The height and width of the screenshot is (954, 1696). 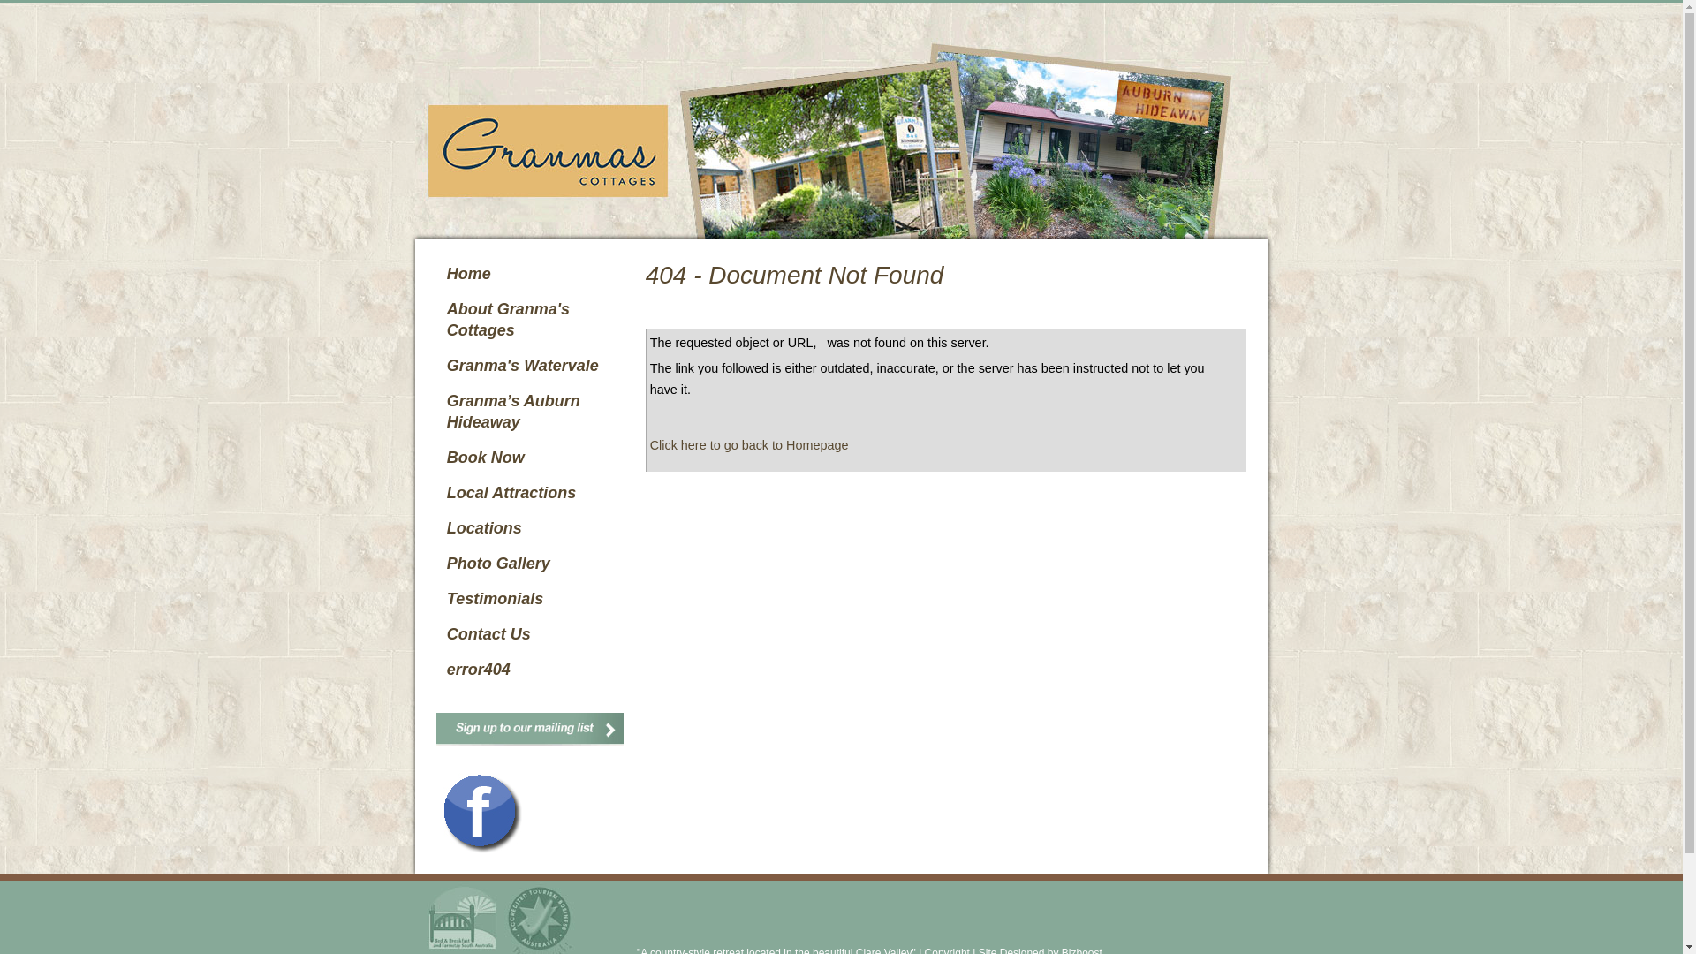 I want to click on Local Attractions, so click(x=534, y=493).